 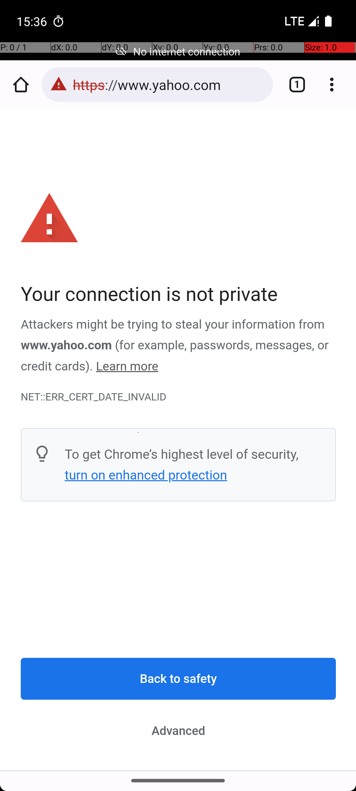 I want to click on Advanced, so click(x=179, y=731).